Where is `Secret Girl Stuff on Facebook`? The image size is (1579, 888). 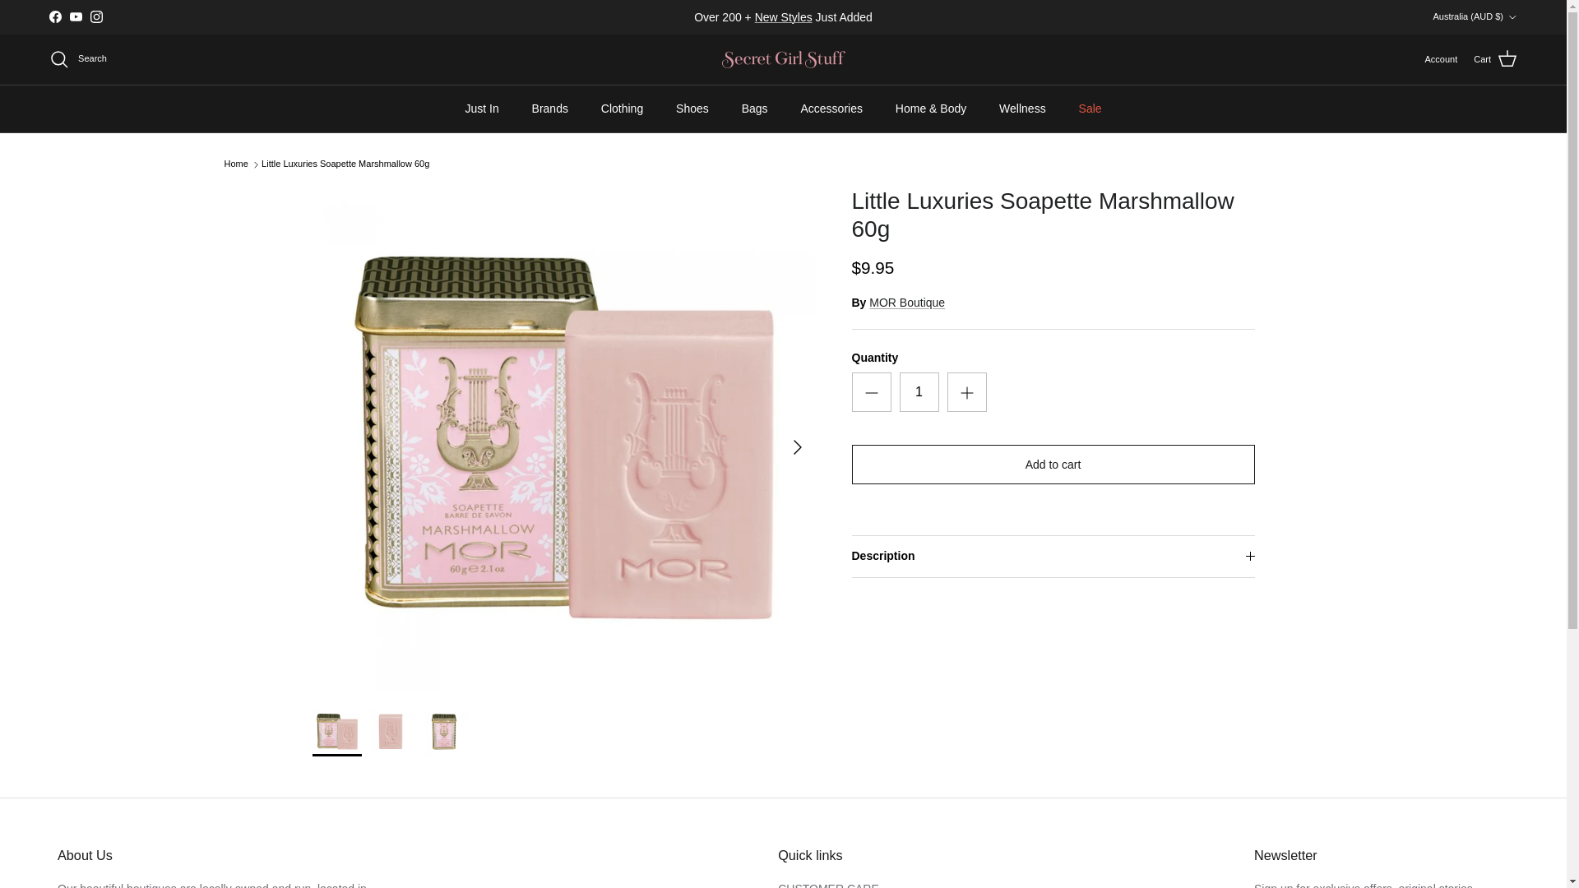 Secret Girl Stuff on Facebook is located at coordinates (54, 16).